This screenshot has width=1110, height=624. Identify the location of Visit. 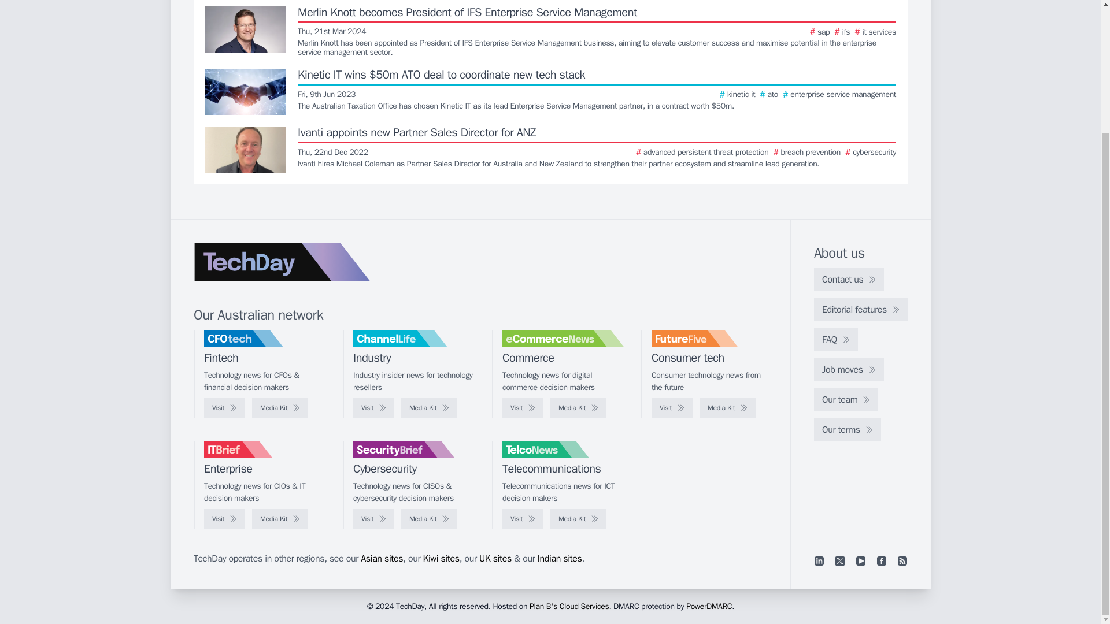
(523, 408).